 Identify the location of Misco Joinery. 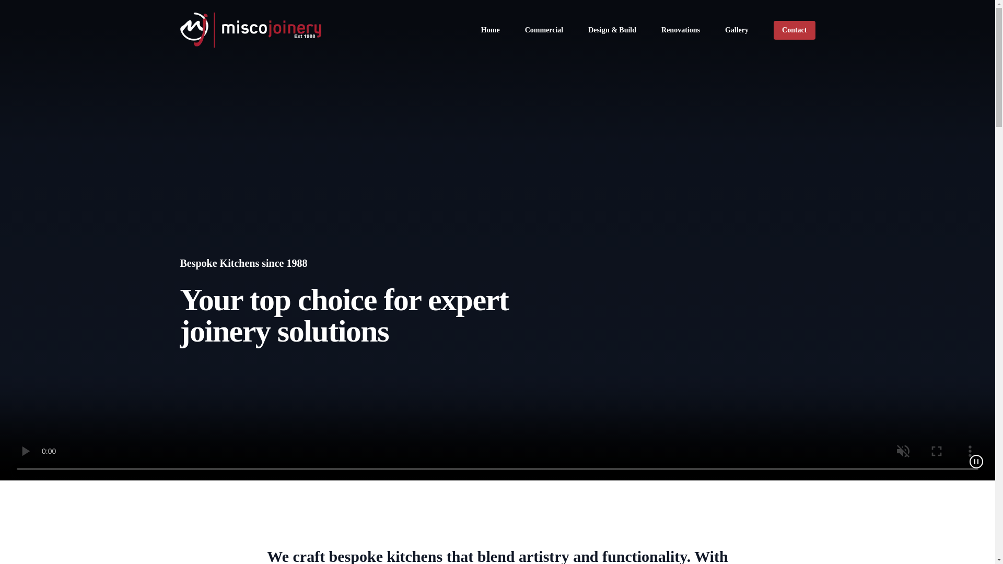
(250, 30).